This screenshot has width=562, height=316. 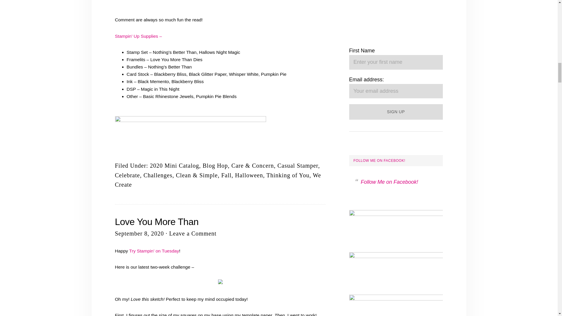 I want to click on Thinking of You, so click(x=288, y=175).